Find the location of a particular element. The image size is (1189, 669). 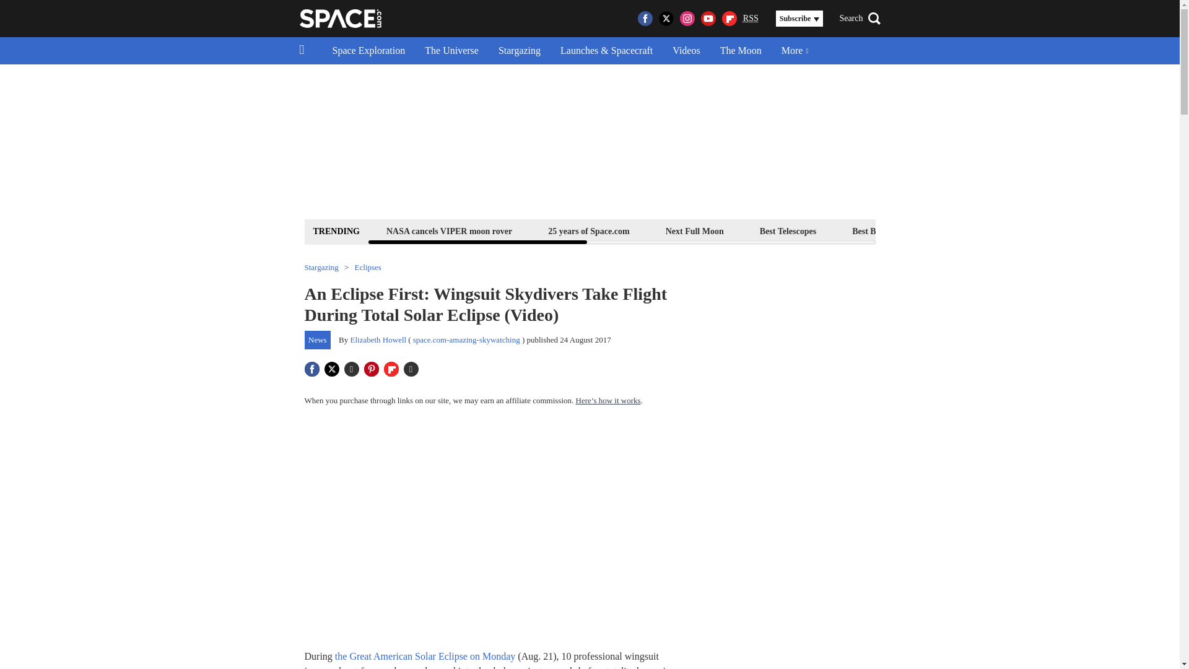

Space Exploration is located at coordinates (368, 51).